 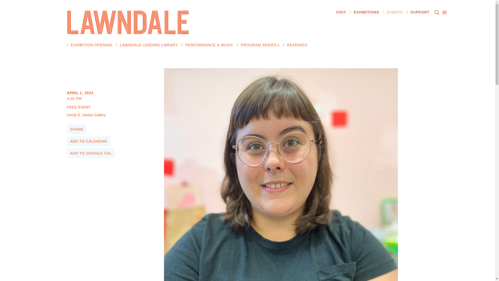 I want to click on VISIT, so click(x=341, y=12).